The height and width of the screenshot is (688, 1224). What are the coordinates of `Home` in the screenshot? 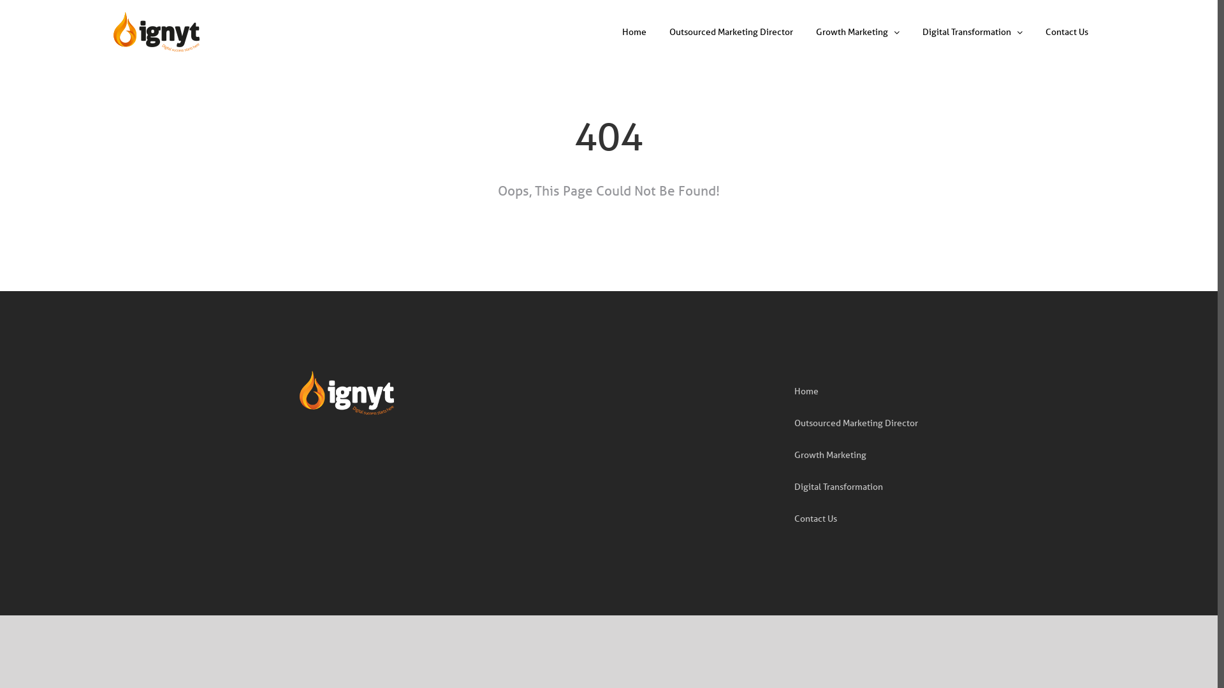 It's located at (806, 391).